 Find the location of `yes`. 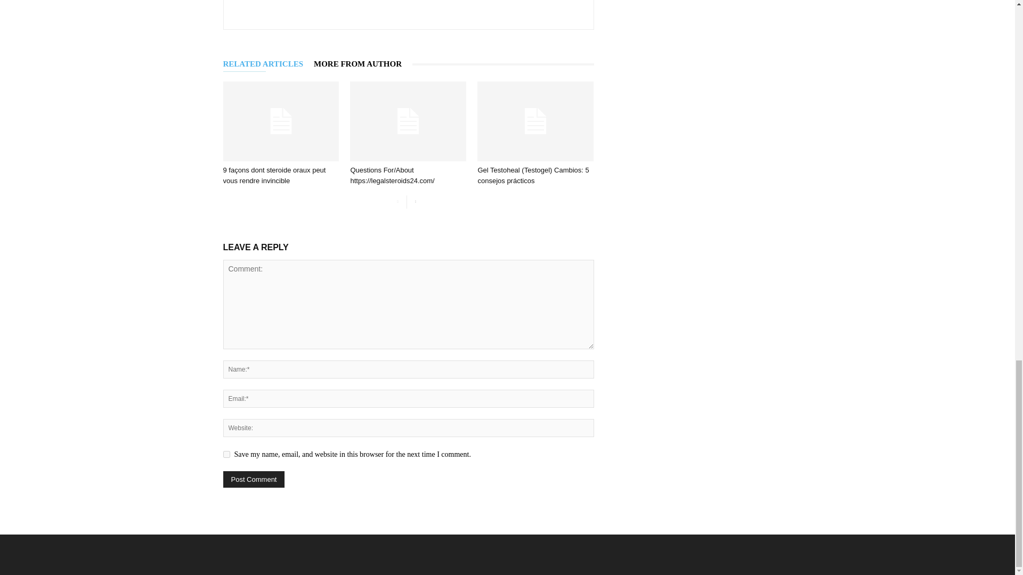

yes is located at coordinates (226, 454).